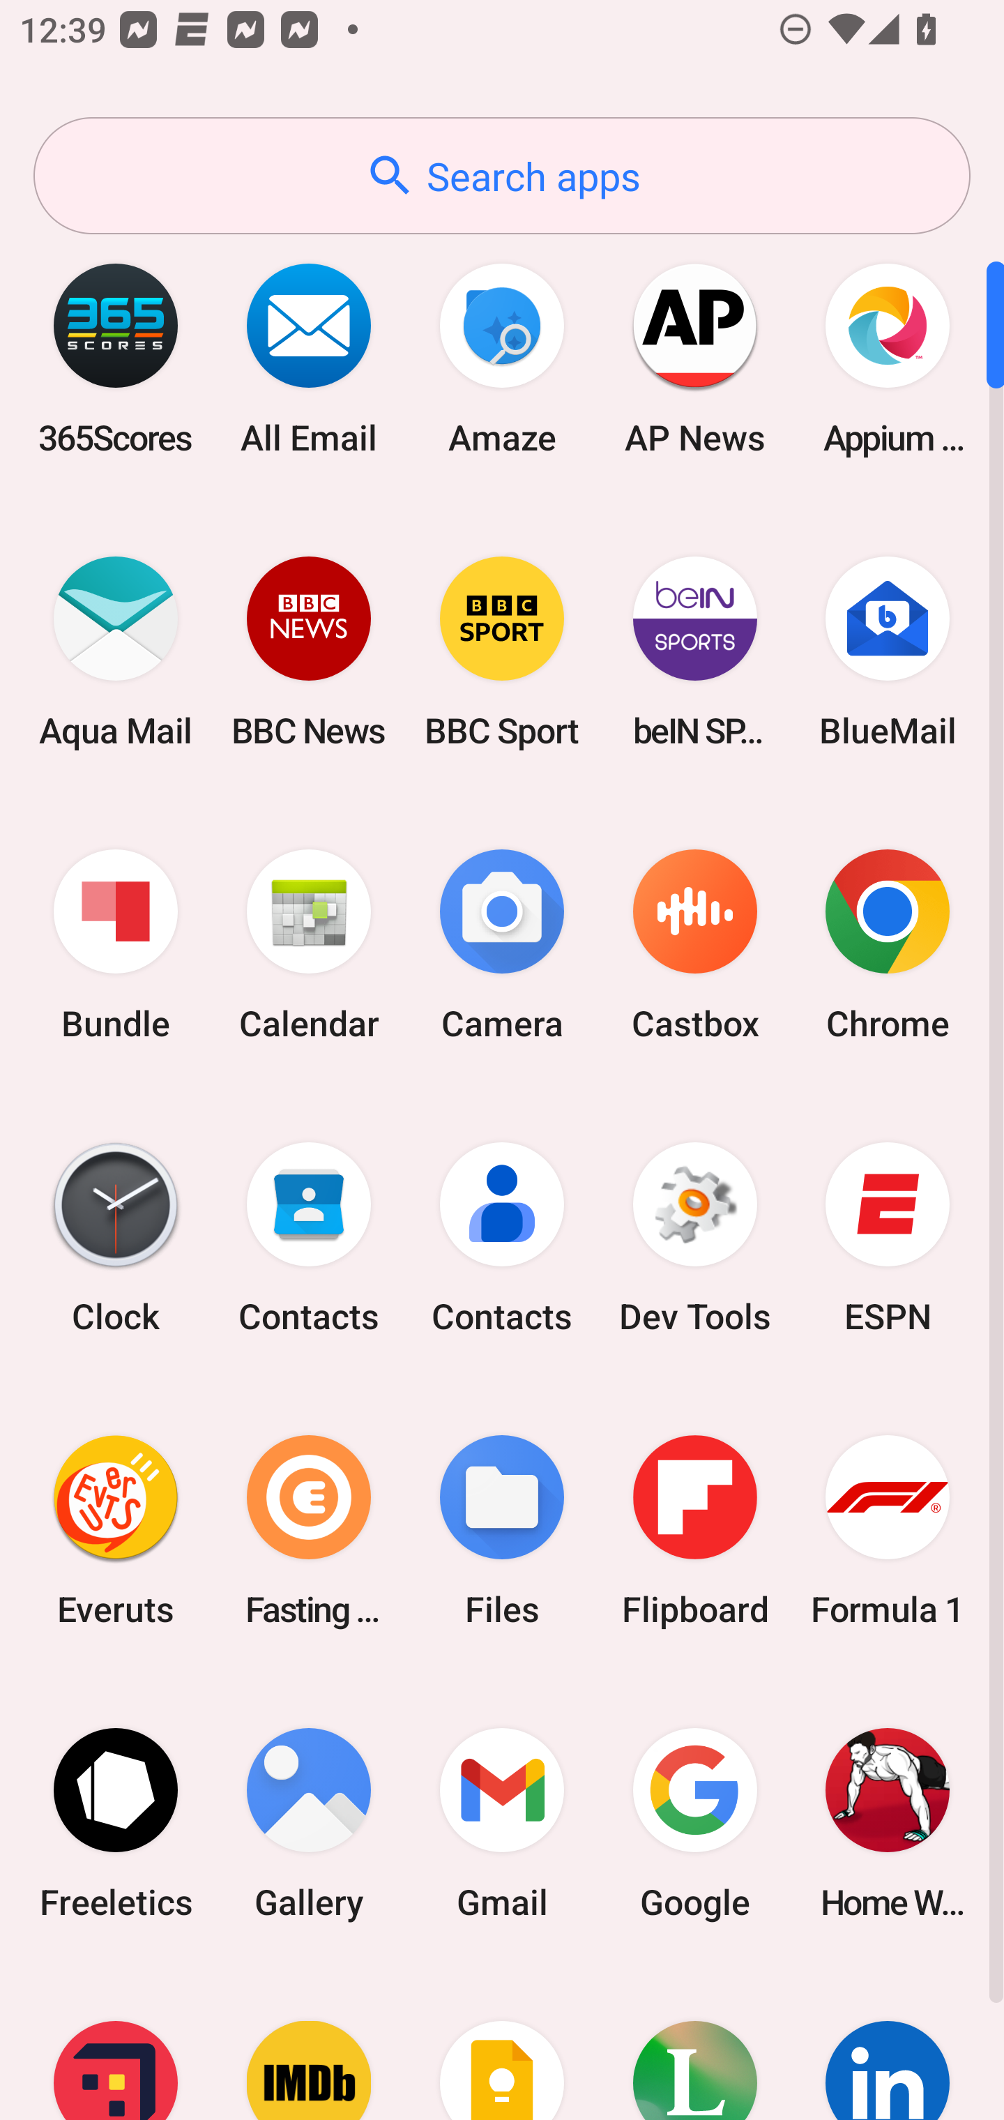 The width and height of the screenshot is (1004, 2120). Describe the element at coordinates (309, 358) in the screenshot. I see `All Email` at that location.